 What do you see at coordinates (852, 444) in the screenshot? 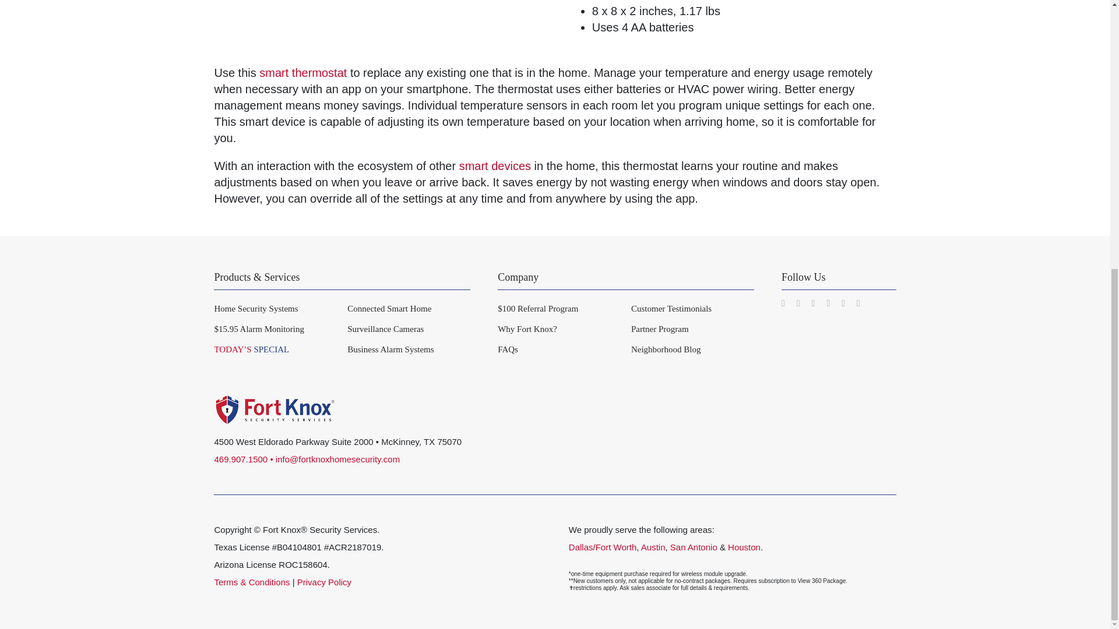
I see `BBB` at bounding box center [852, 444].